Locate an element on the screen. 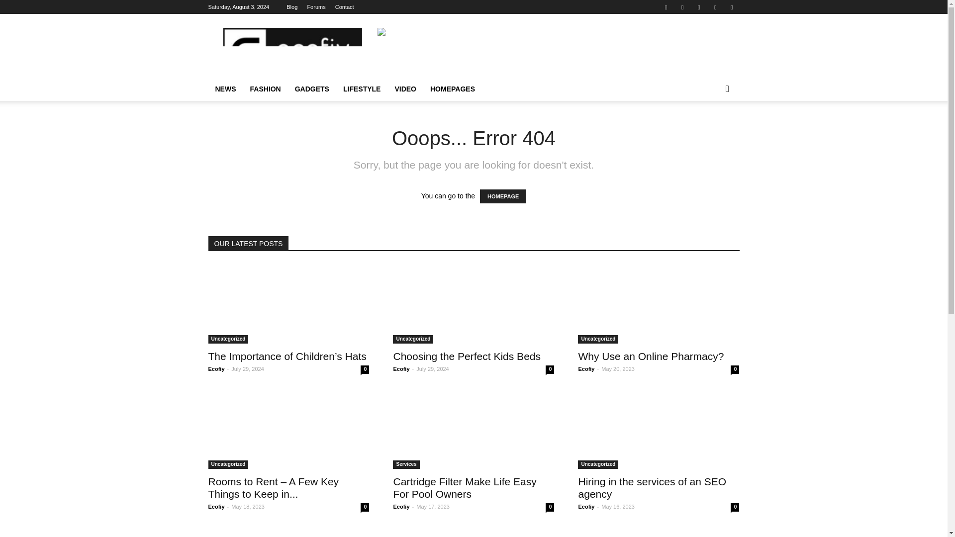 The width and height of the screenshot is (955, 537). Forums is located at coordinates (316, 7).